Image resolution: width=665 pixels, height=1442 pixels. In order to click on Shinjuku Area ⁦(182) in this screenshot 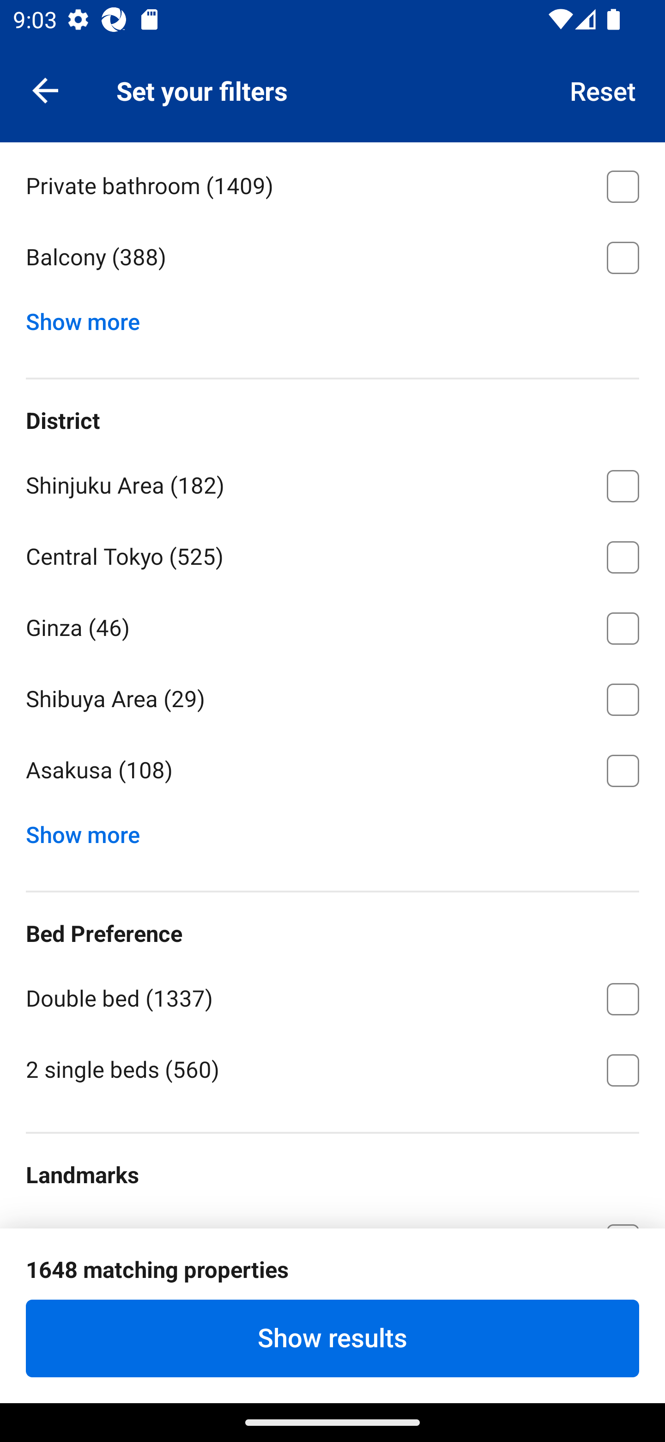, I will do `click(332, 483)`.